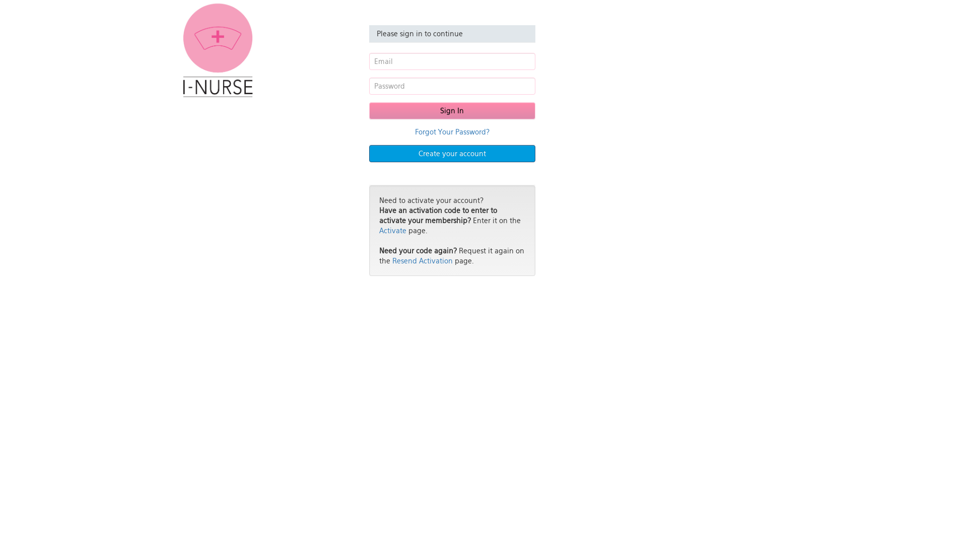 This screenshot has width=967, height=544. What do you see at coordinates (452, 111) in the screenshot?
I see `Sign In` at bounding box center [452, 111].